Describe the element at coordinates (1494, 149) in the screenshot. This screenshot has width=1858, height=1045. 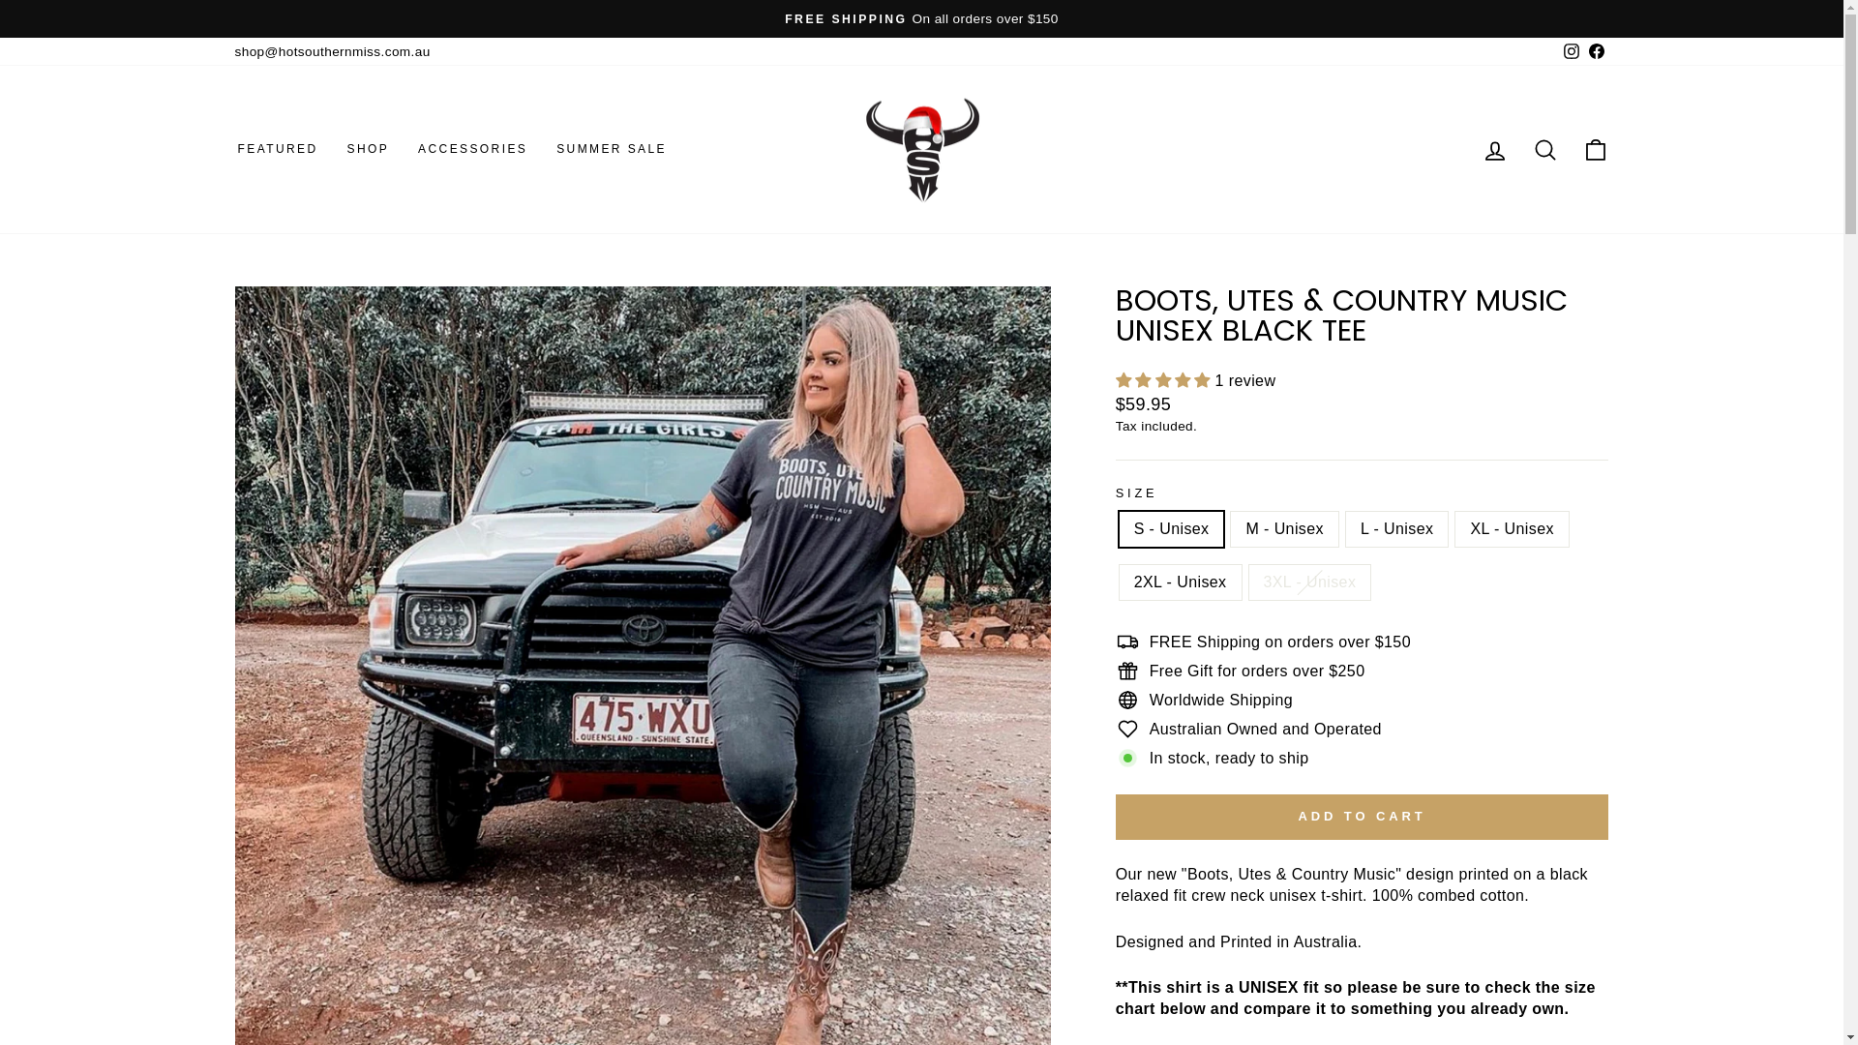
I see `LOG IN` at that location.